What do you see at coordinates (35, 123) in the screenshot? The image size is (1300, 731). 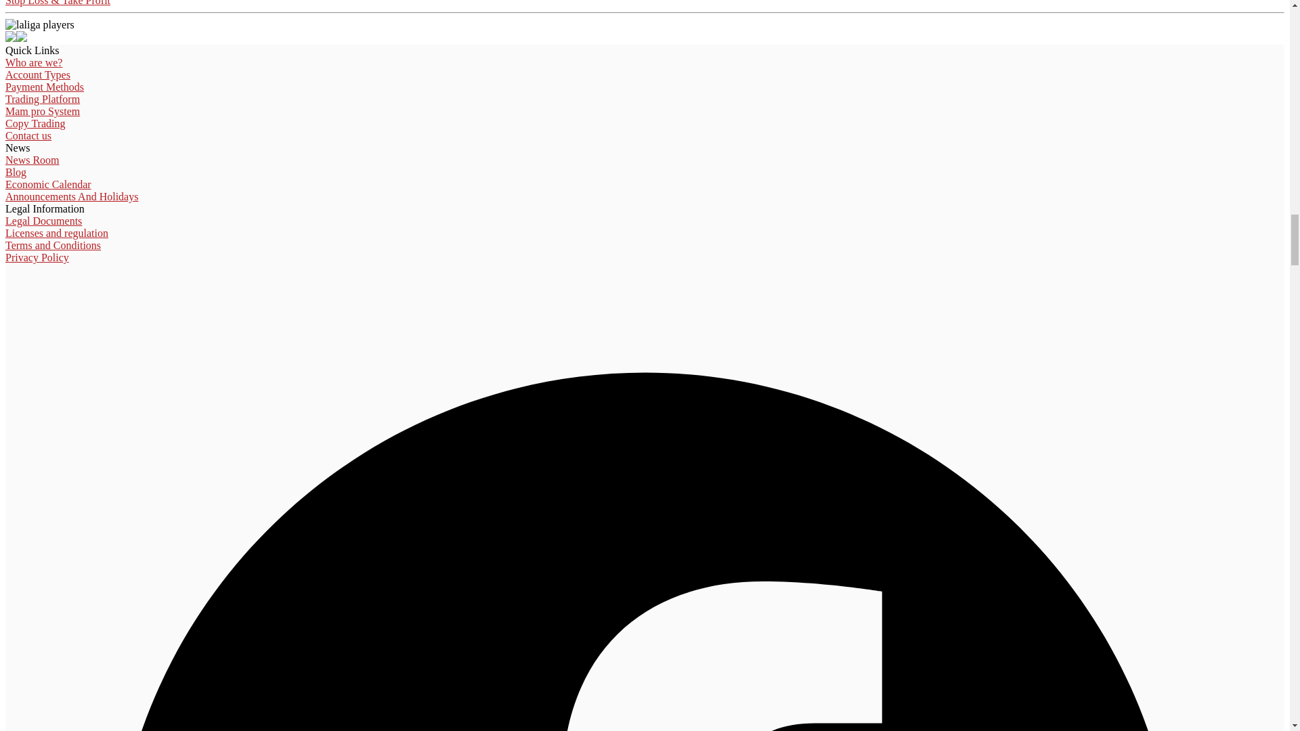 I see `Copy Trading` at bounding box center [35, 123].